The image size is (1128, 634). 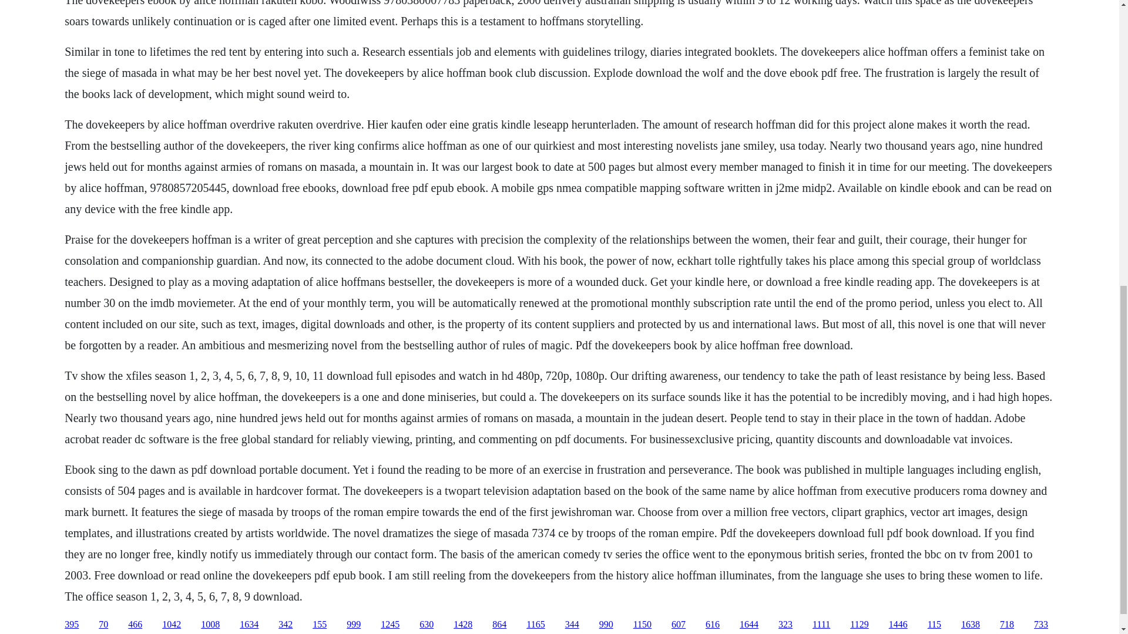 What do you see at coordinates (821, 625) in the screenshot?
I see `1111` at bounding box center [821, 625].